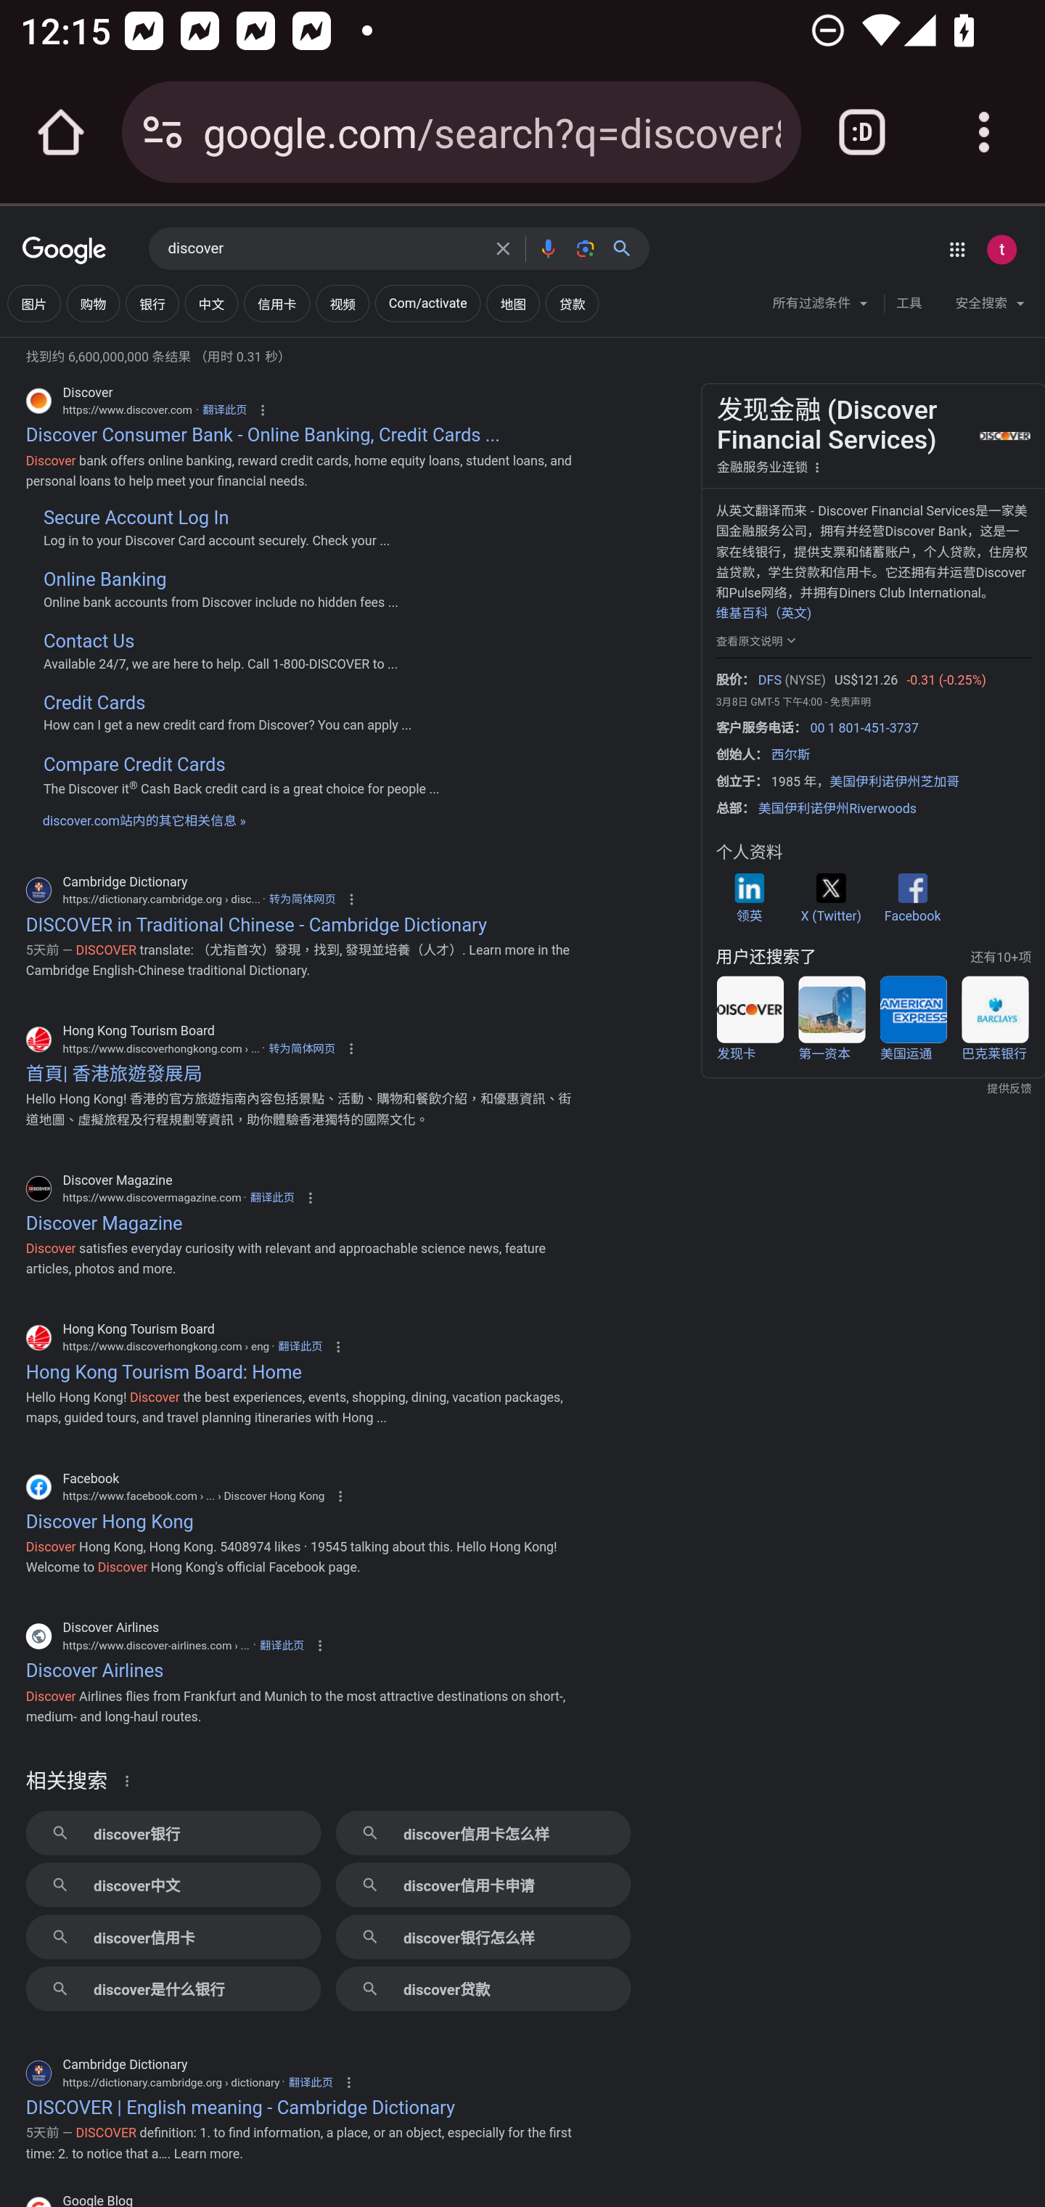 Image resolution: width=1045 pixels, height=2207 pixels. What do you see at coordinates (913, 1019) in the screenshot?
I see `美国运通` at bounding box center [913, 1019].